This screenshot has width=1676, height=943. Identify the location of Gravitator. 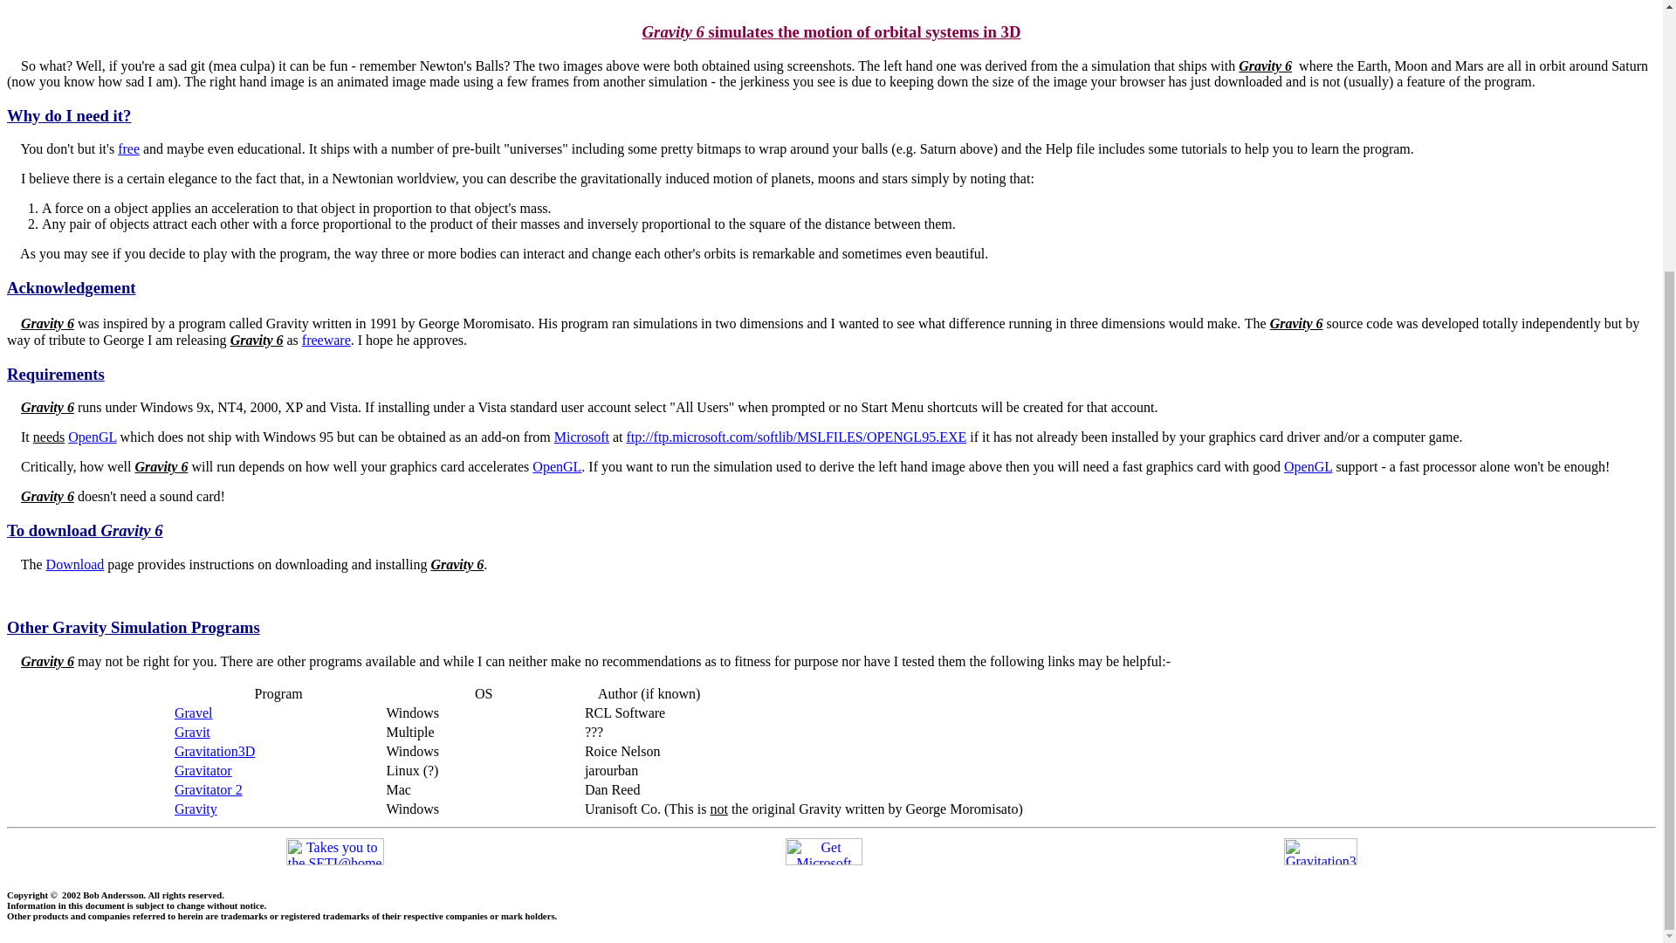
(203, 770).